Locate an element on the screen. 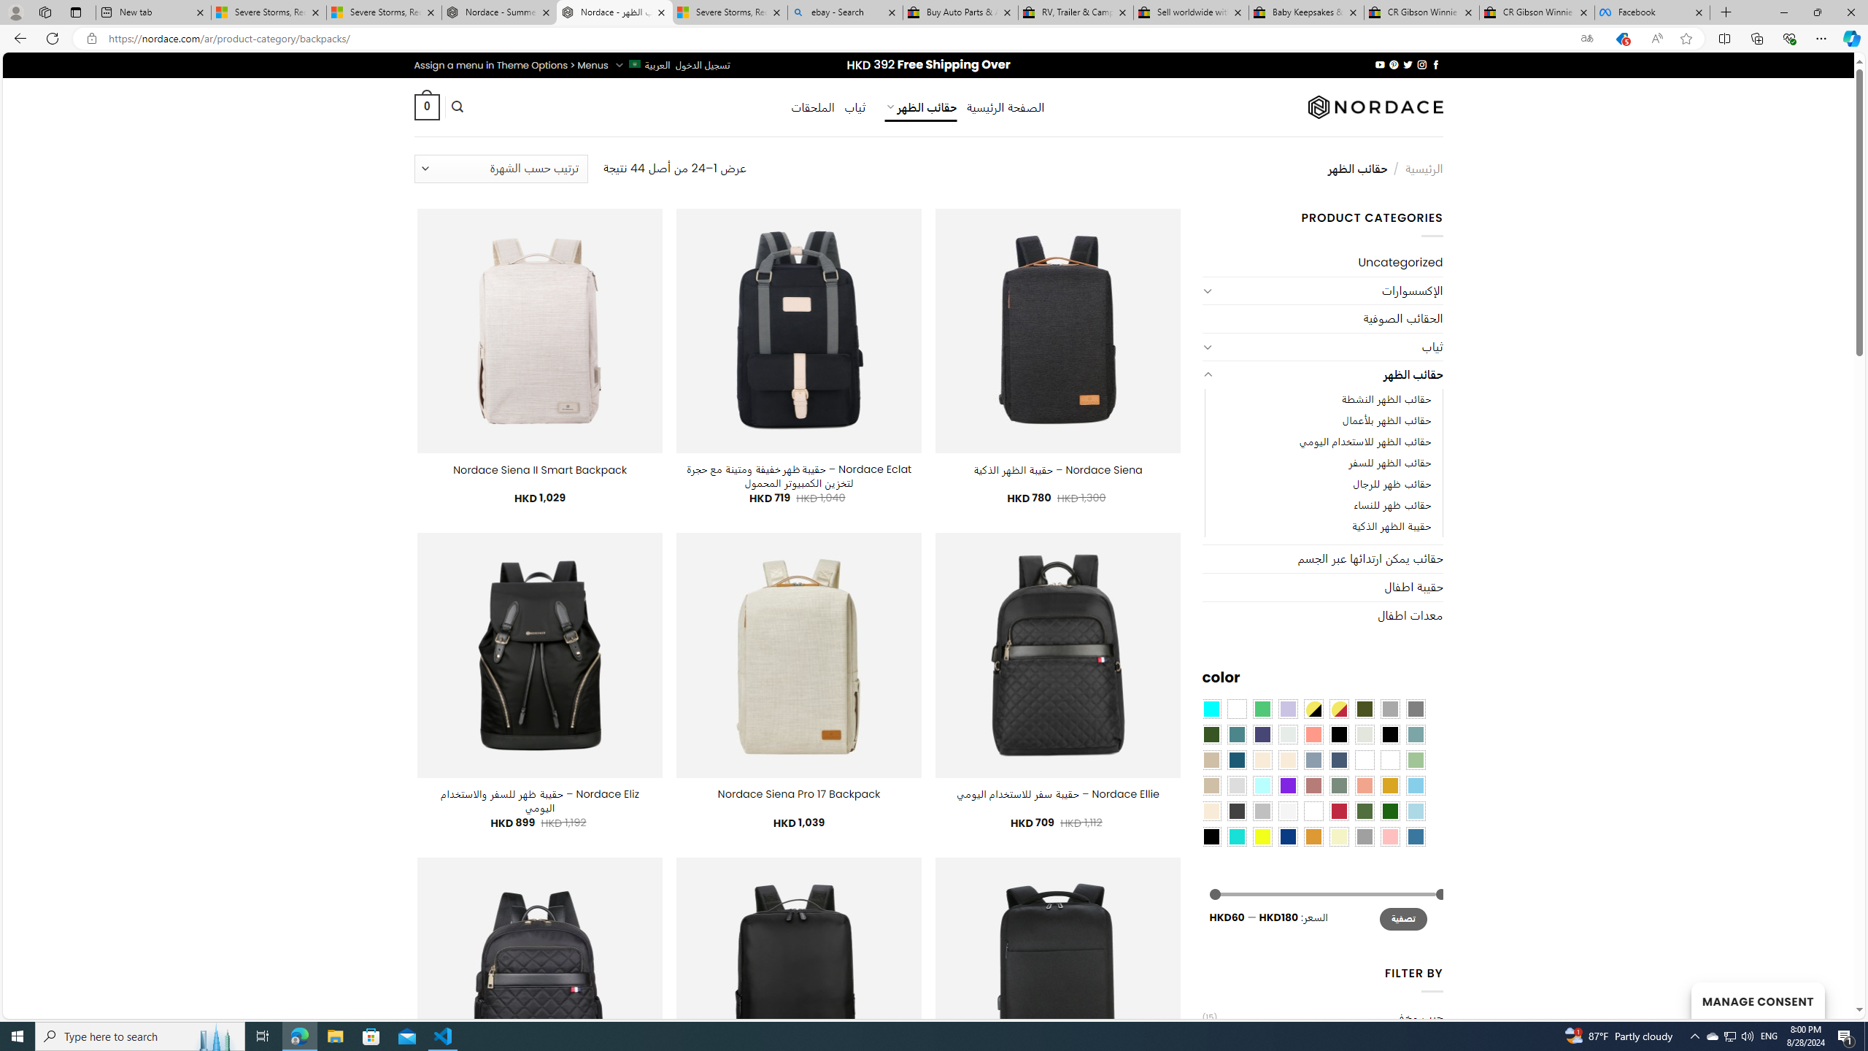 This screenshot has height=1051, width=1868. Blue Sage is located at coordinates (1416, 734).